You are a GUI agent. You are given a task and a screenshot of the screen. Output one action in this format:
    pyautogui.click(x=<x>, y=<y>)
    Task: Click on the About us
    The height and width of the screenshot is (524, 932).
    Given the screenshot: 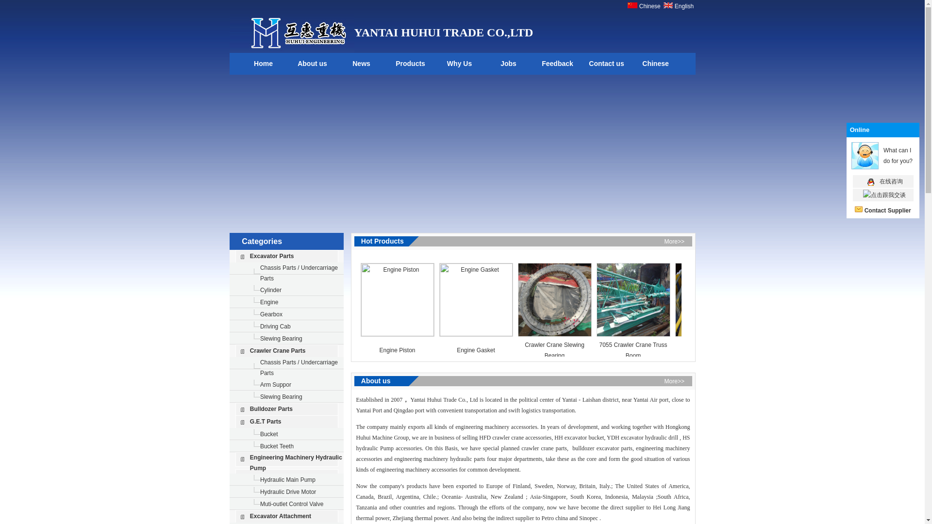 What is the action you would take?
    pyautogui.click(x=312, y=64)
    